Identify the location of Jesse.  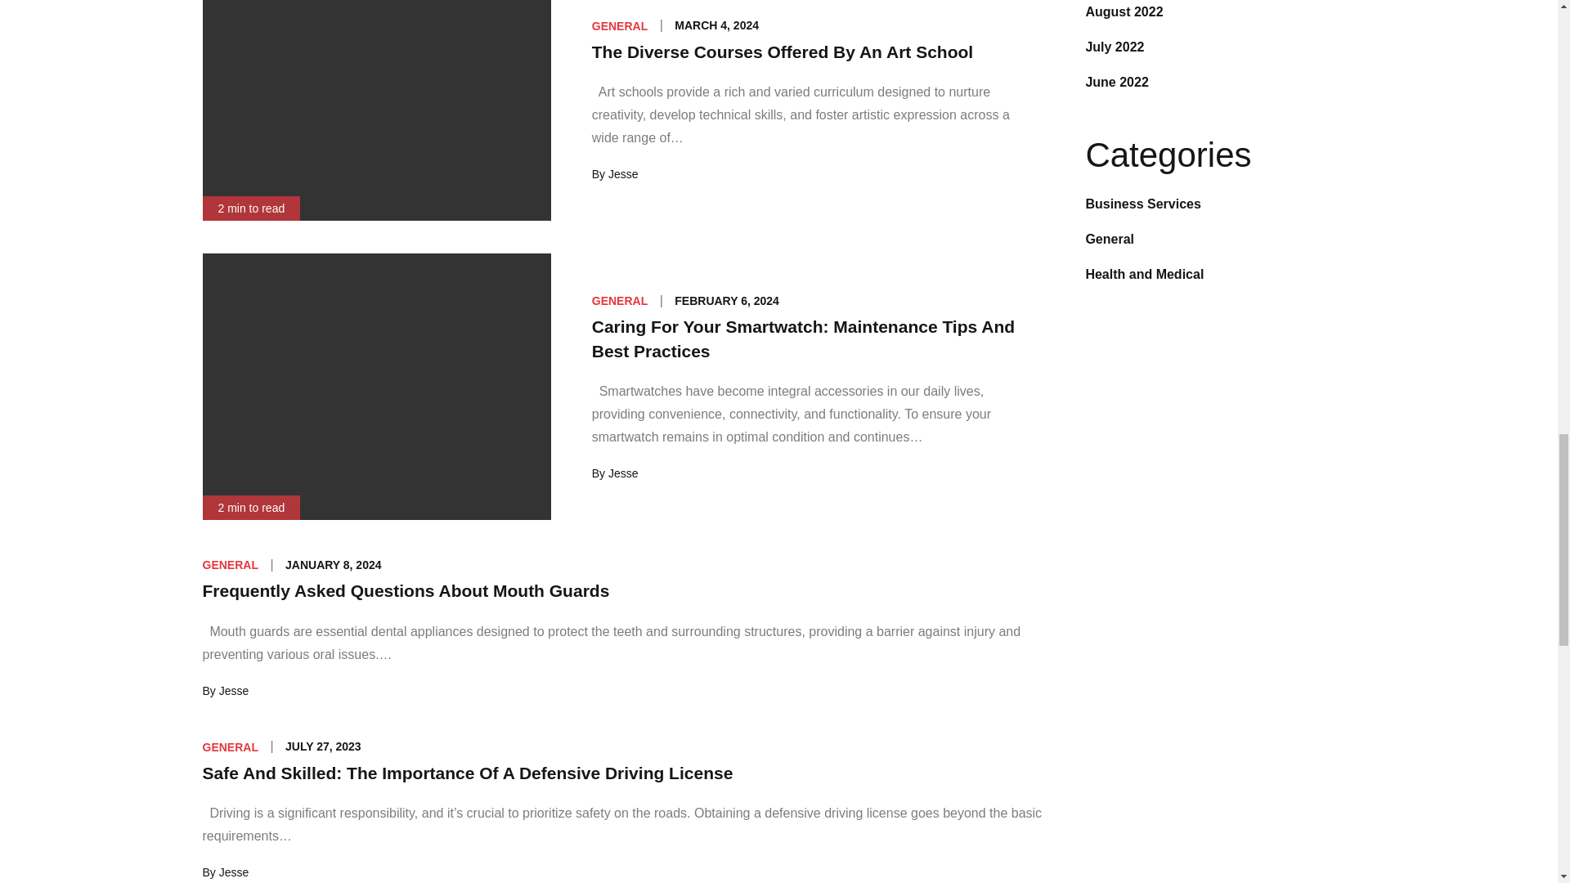
(623, 174).